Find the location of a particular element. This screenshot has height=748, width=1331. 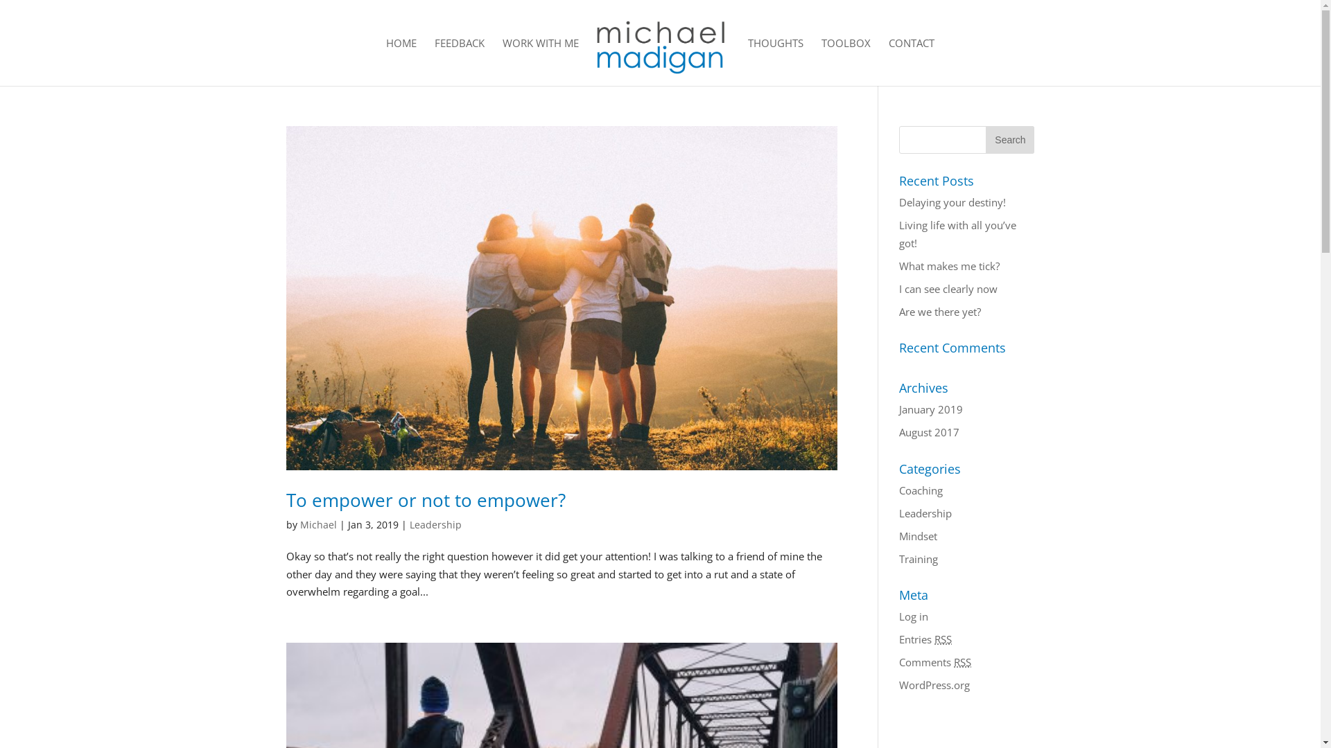

WordPress.org is located at coordinates (934, 685).